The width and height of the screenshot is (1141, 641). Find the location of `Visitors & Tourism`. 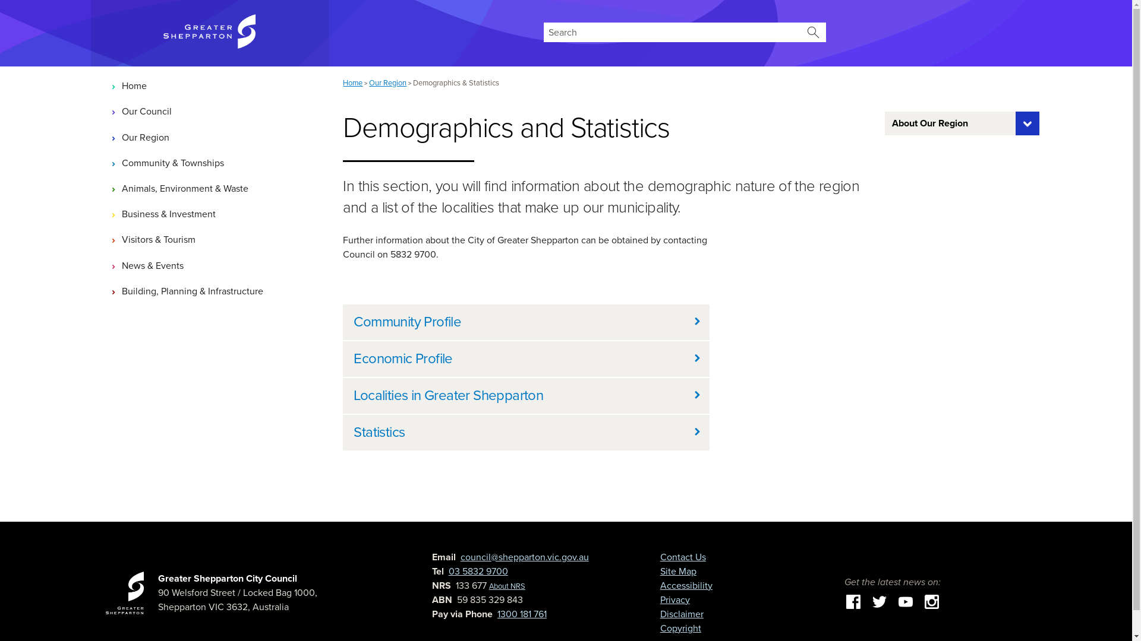

Visitors & Tourism is located at coordinates (210, 240).